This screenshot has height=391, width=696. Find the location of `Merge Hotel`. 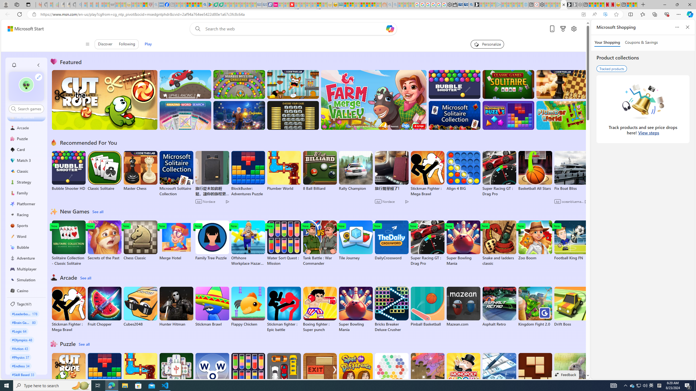

Merge Hotel is located at coordinates (176, 241).